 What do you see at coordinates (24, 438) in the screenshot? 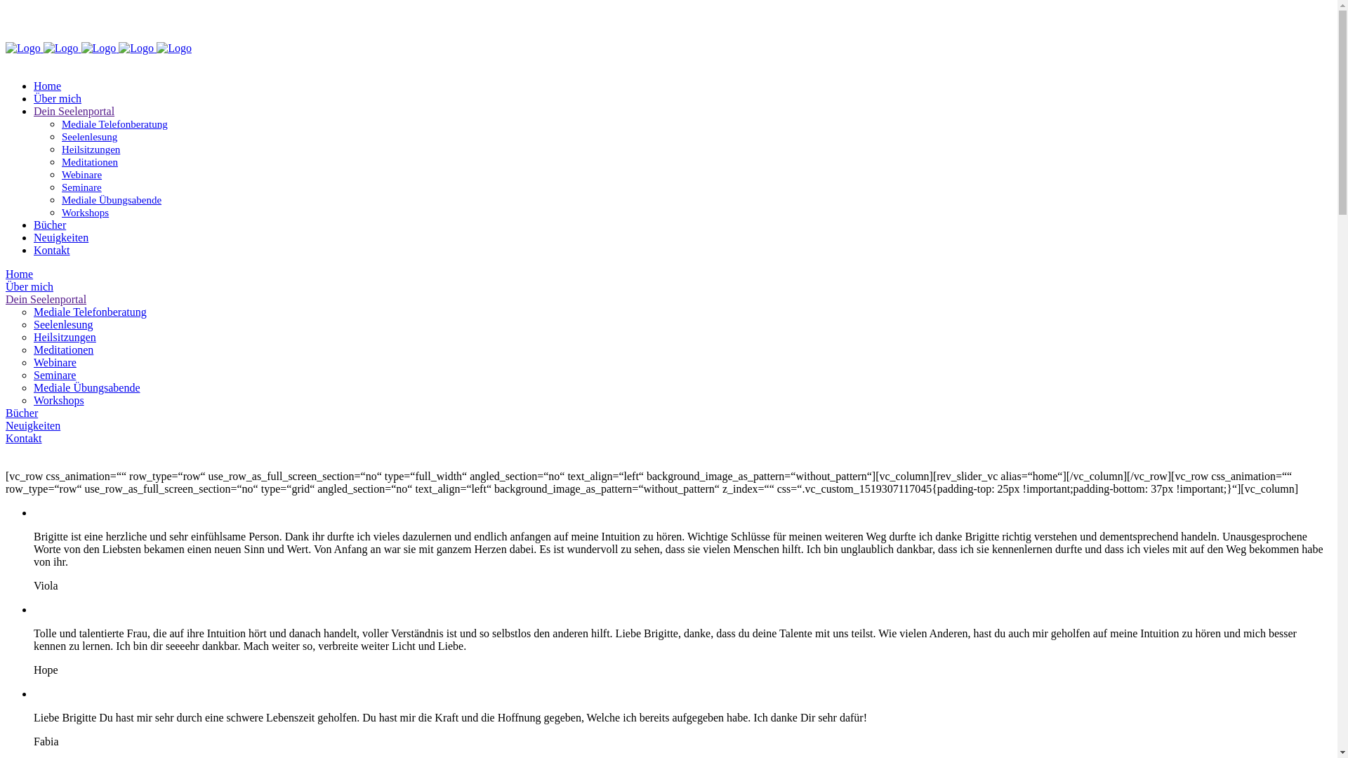
I see `Kontakt` at bounding box center [24, 438].